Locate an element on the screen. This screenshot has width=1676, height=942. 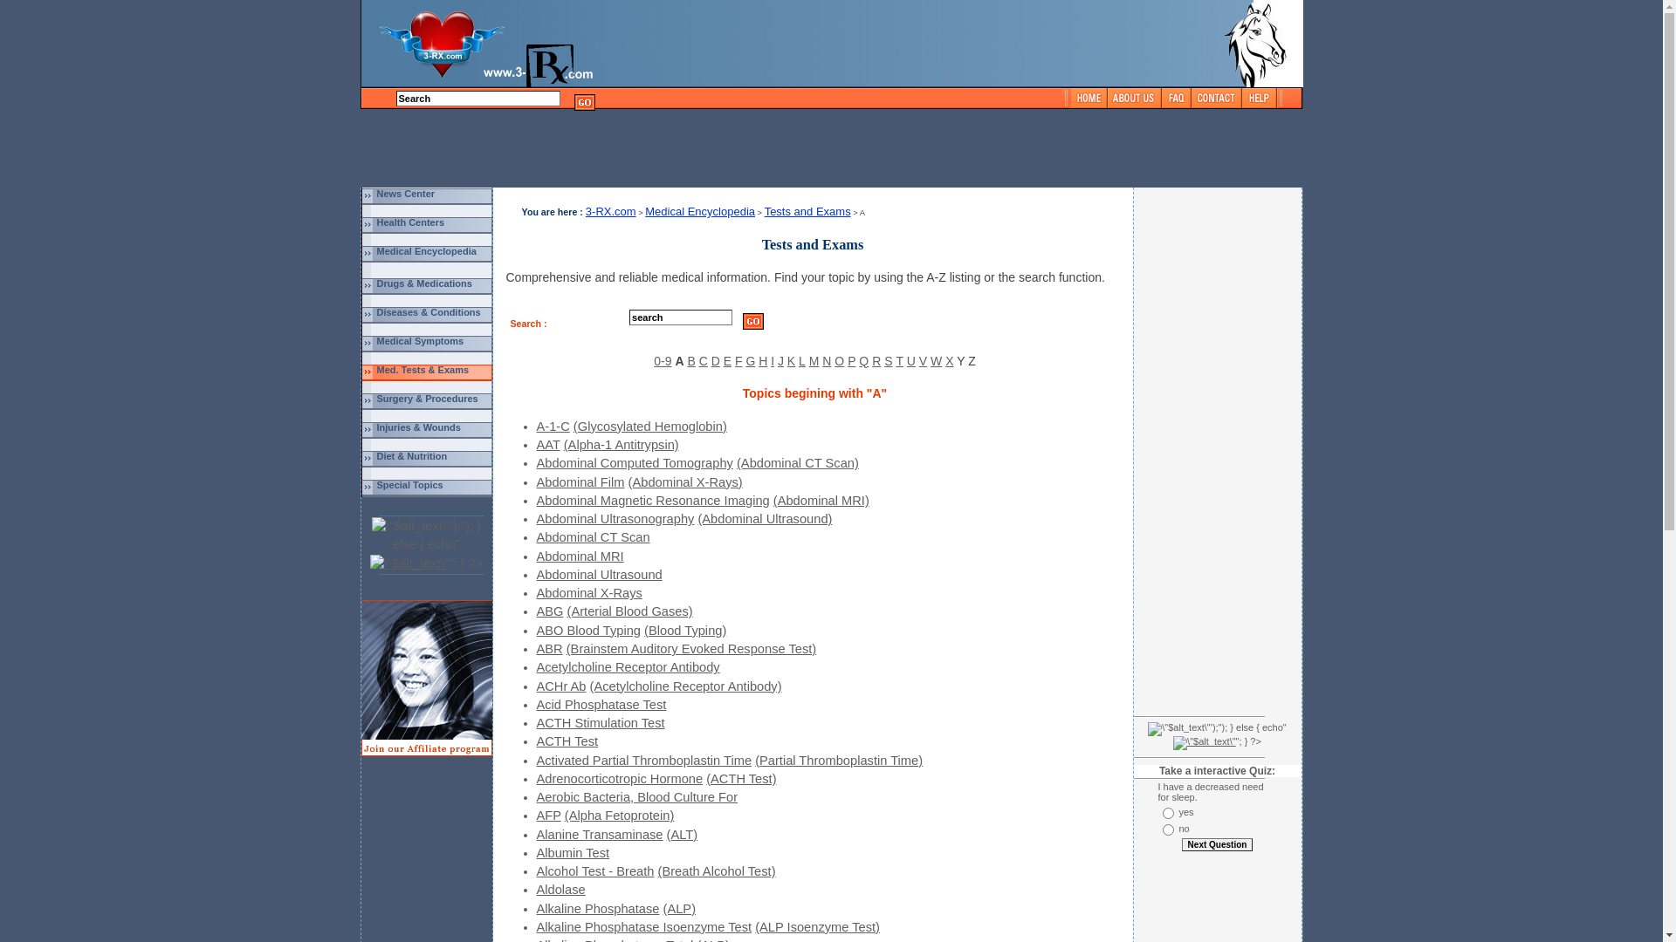
G is located at coordinates (751, 361).